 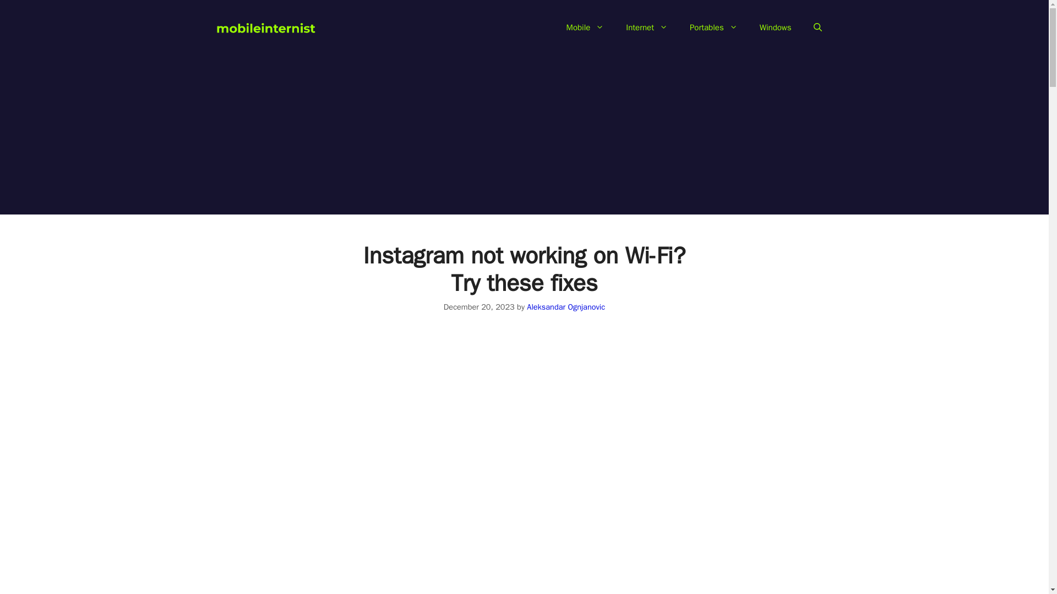 What do you see at coordinates (565, 307) in the screenshot?
I see `Aleksandar Ognjanovic` at bounding box center [565, 307].